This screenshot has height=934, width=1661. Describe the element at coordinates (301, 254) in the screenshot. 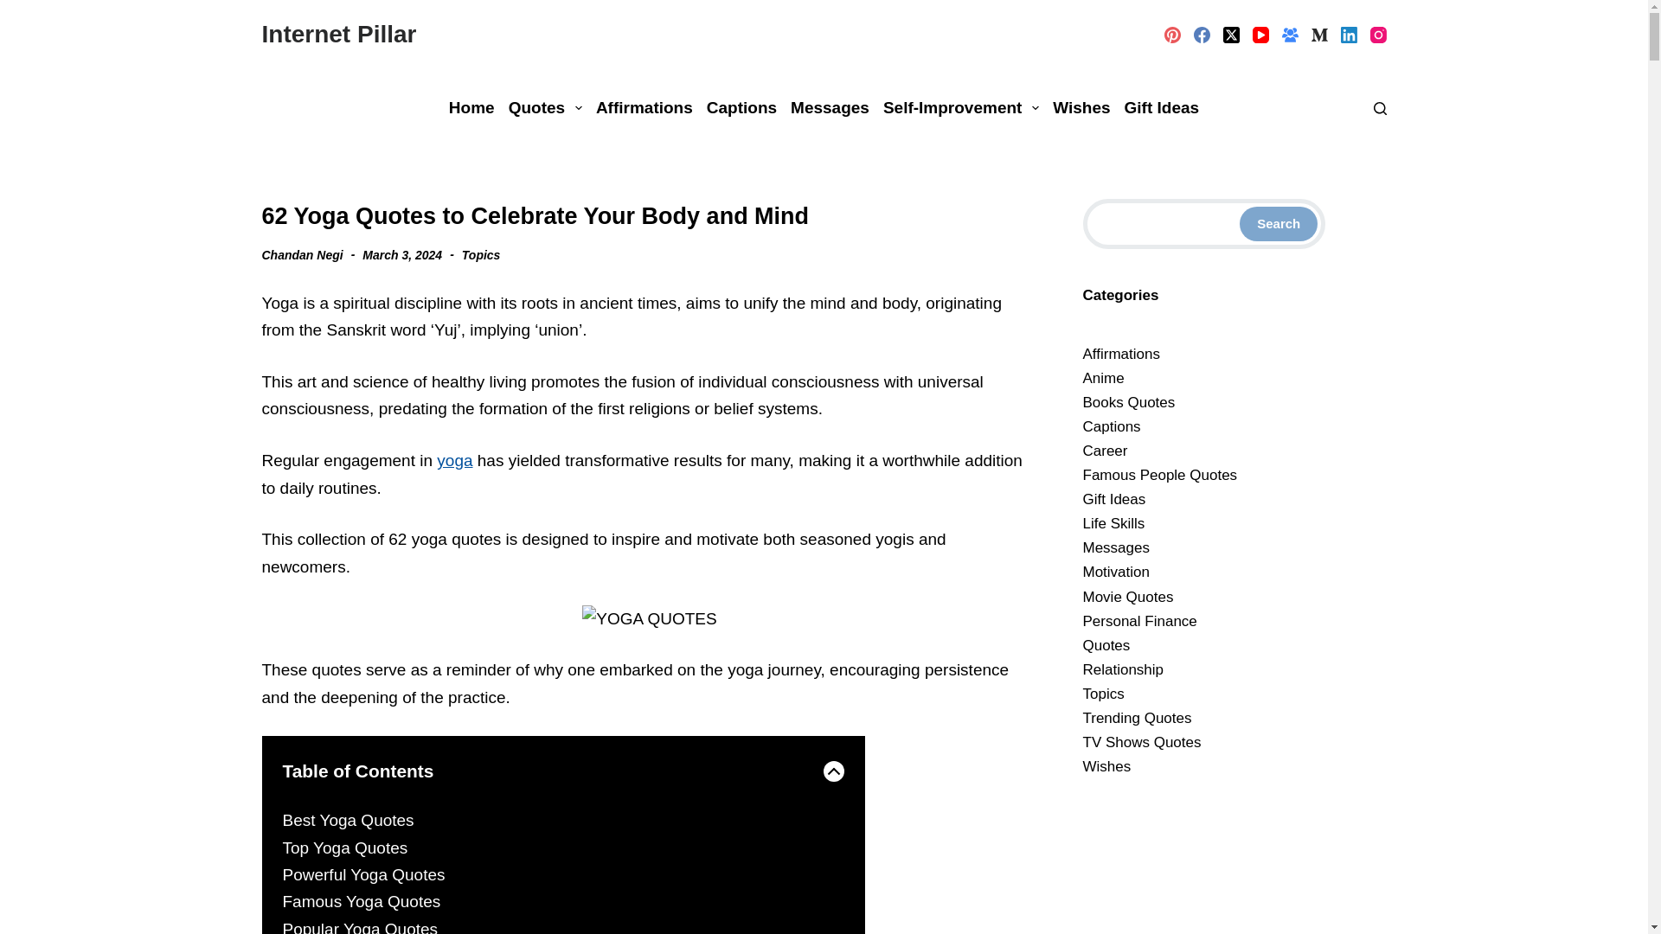

I see `Posts by Chandan Negi` at that location.